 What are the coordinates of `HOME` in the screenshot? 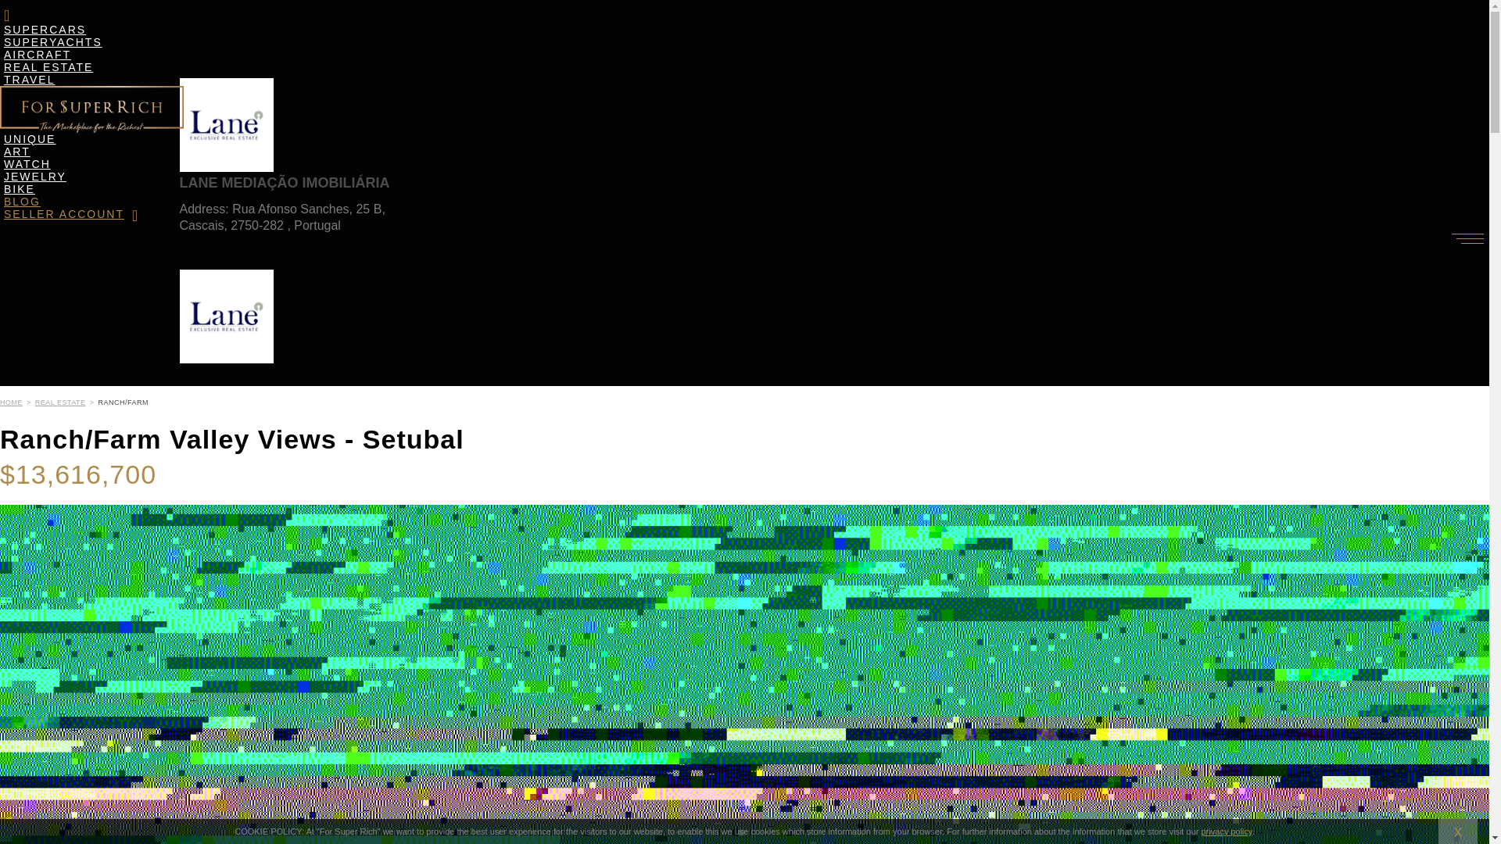 It's located at (11, 402).